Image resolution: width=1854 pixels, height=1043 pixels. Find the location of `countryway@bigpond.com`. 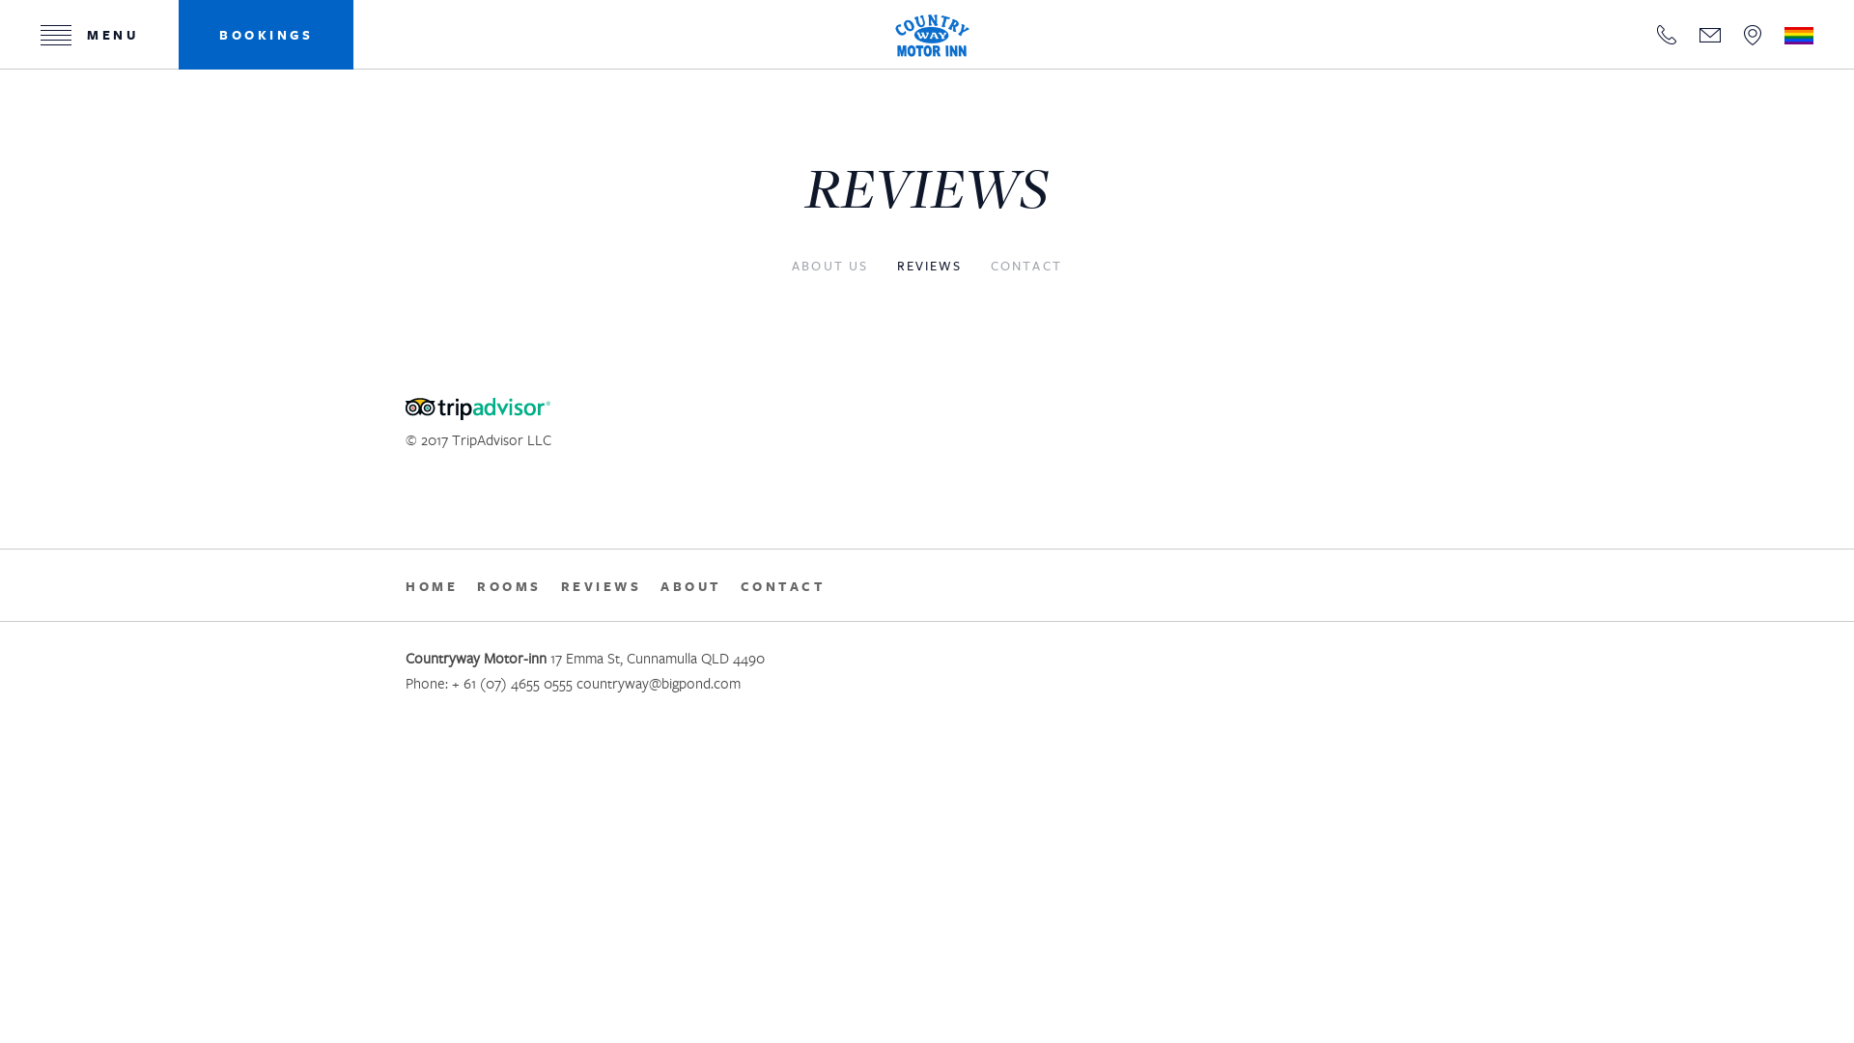

countryway@bigpond.com is located at coordinates (659, 683).